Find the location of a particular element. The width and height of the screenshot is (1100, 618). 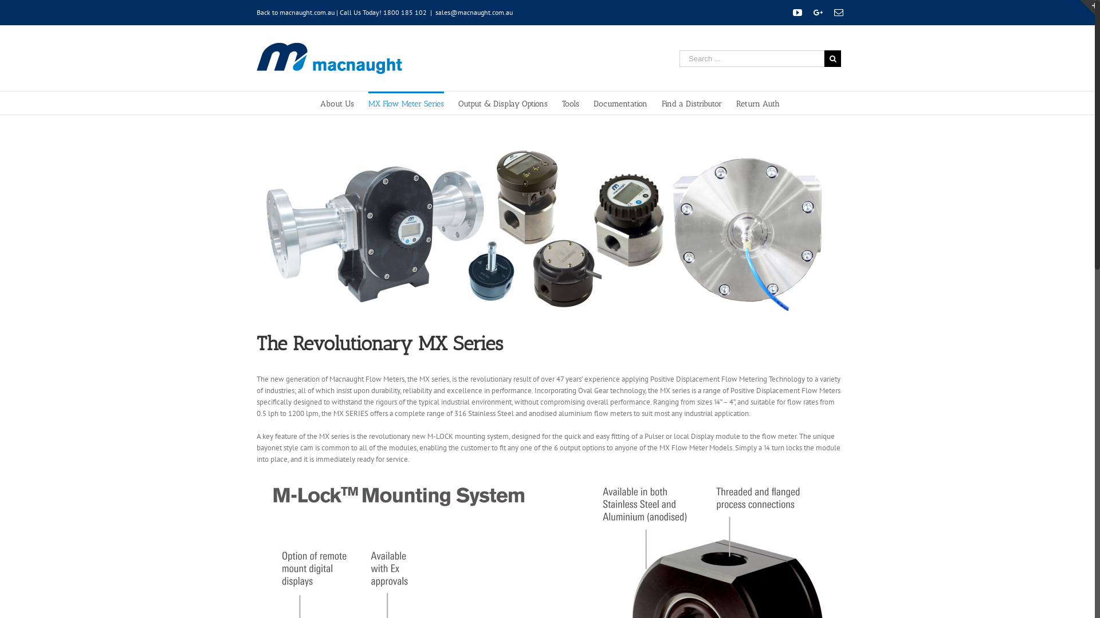

Find a Distributor is located at coordinates (692, 103).